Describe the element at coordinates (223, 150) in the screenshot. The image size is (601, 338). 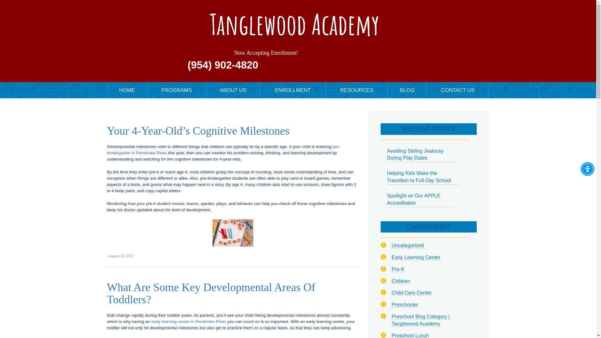
I see `pre-kindergarten in Pembroke Pines` at that location.